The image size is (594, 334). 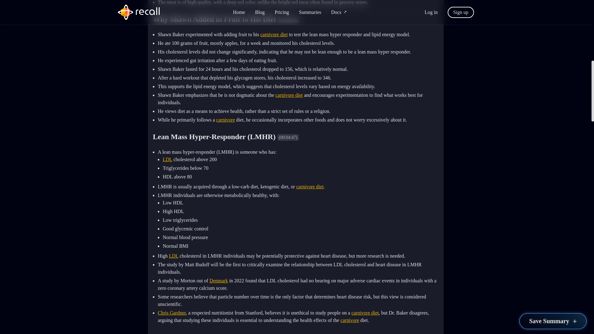 What do you see at coordinates (289, 95) in the screenshot?
I see `carnivore diet` at bounding box center [289, 95].